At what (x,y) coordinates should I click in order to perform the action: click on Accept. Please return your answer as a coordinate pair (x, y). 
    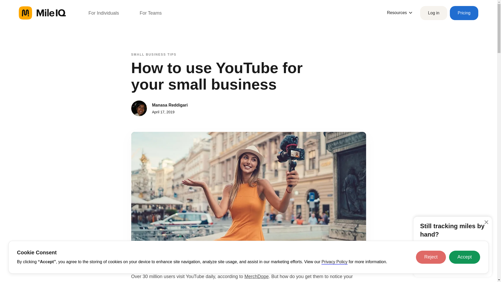
    Looking at the image, I should click on (464, 257).